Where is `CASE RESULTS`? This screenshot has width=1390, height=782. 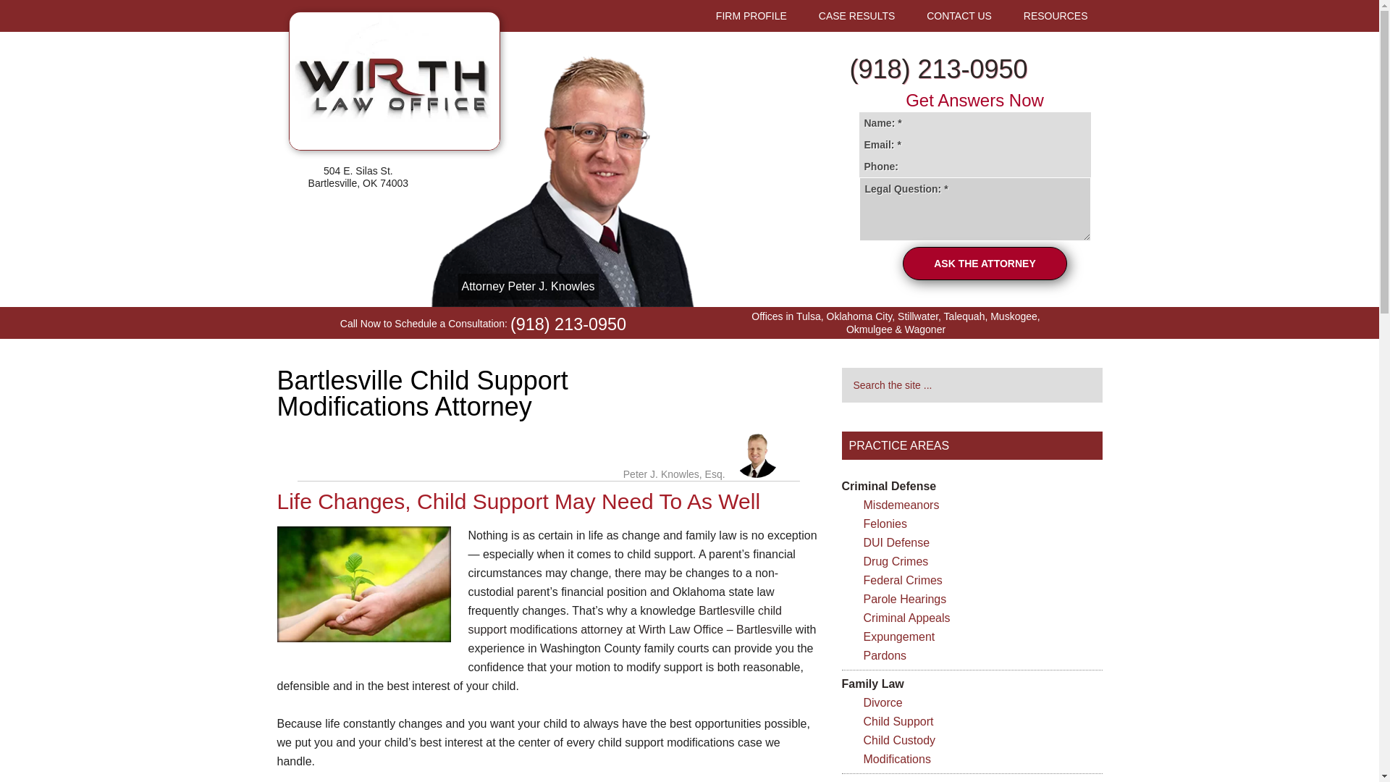 CASE RESULTS is located at coordinates (857, 16).